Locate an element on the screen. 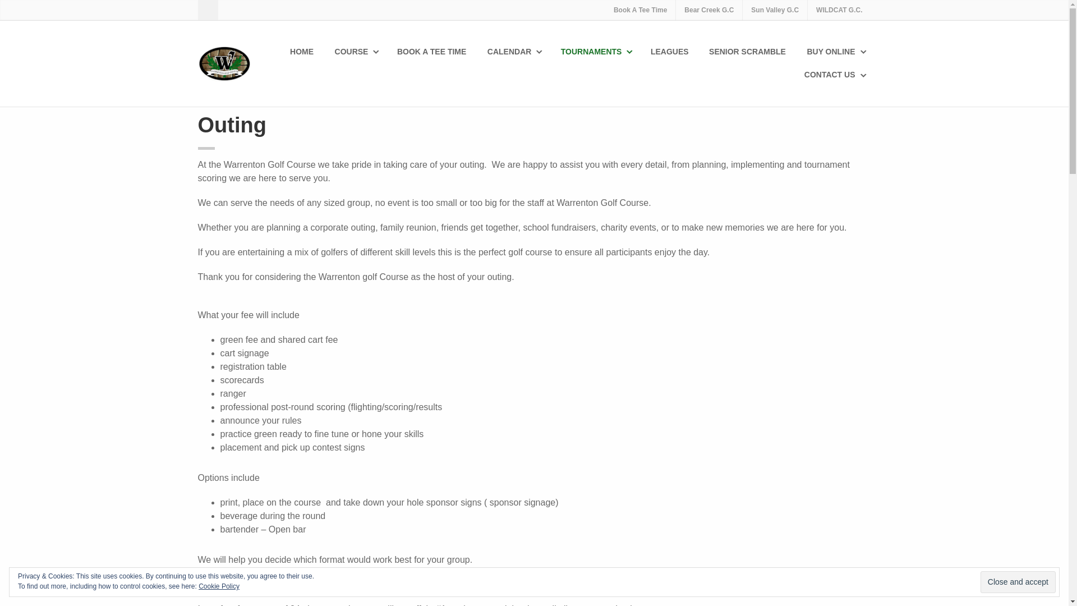 This screenshot has width=1077, height=606. Book A Tee Time is located at coordinates (640, 10).